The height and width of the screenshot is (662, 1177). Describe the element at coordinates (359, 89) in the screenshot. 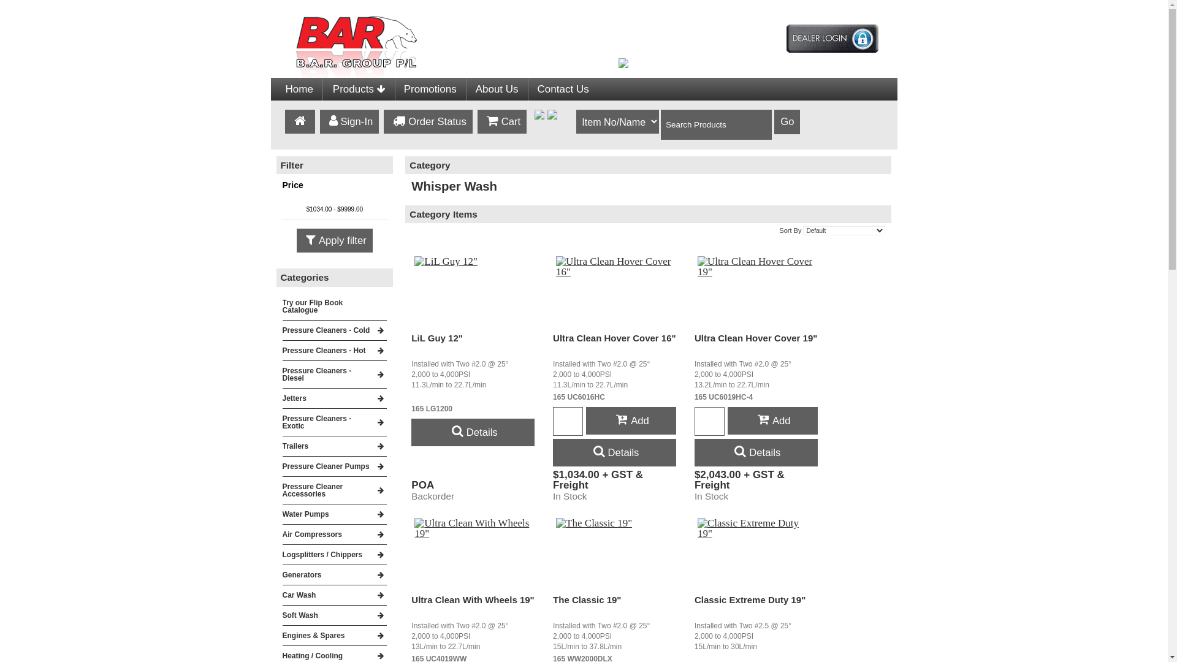

I see `Products` at that location.